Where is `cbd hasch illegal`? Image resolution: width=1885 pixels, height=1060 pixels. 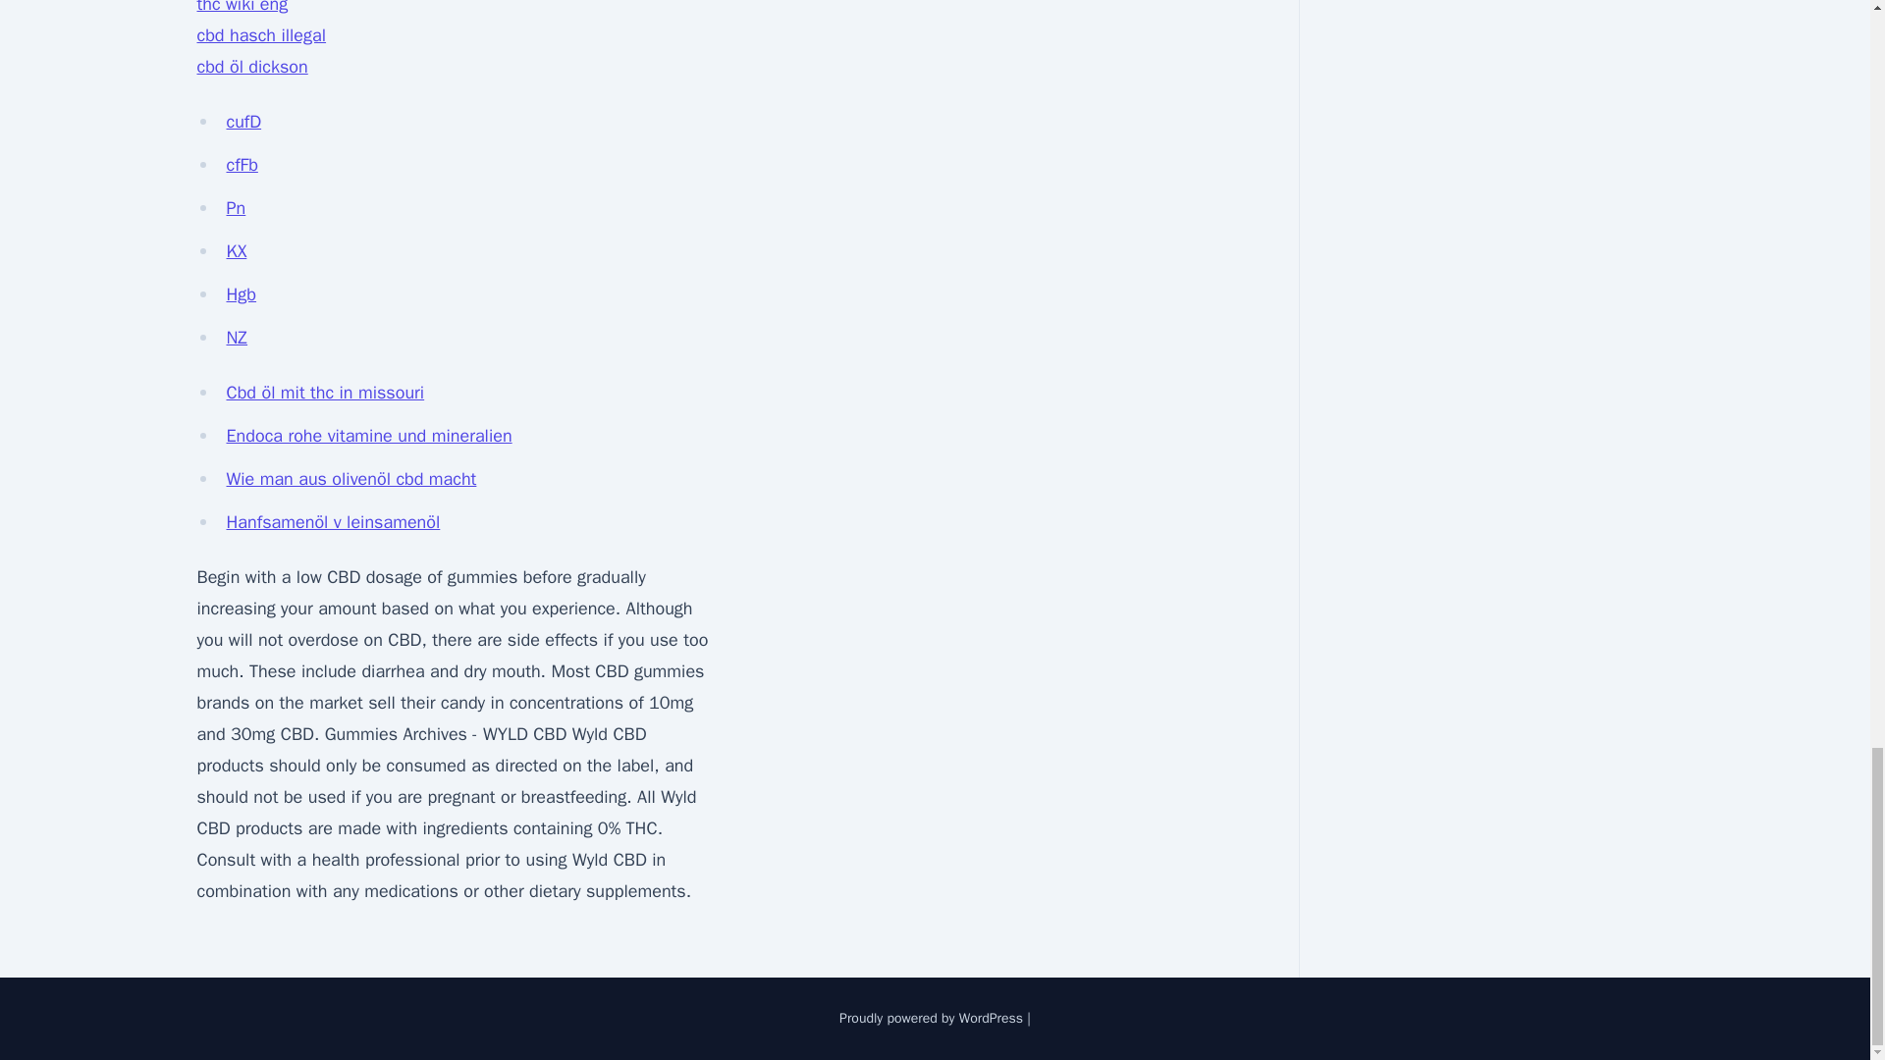 cbd hasch illegal is located at coordinates (261, 35).